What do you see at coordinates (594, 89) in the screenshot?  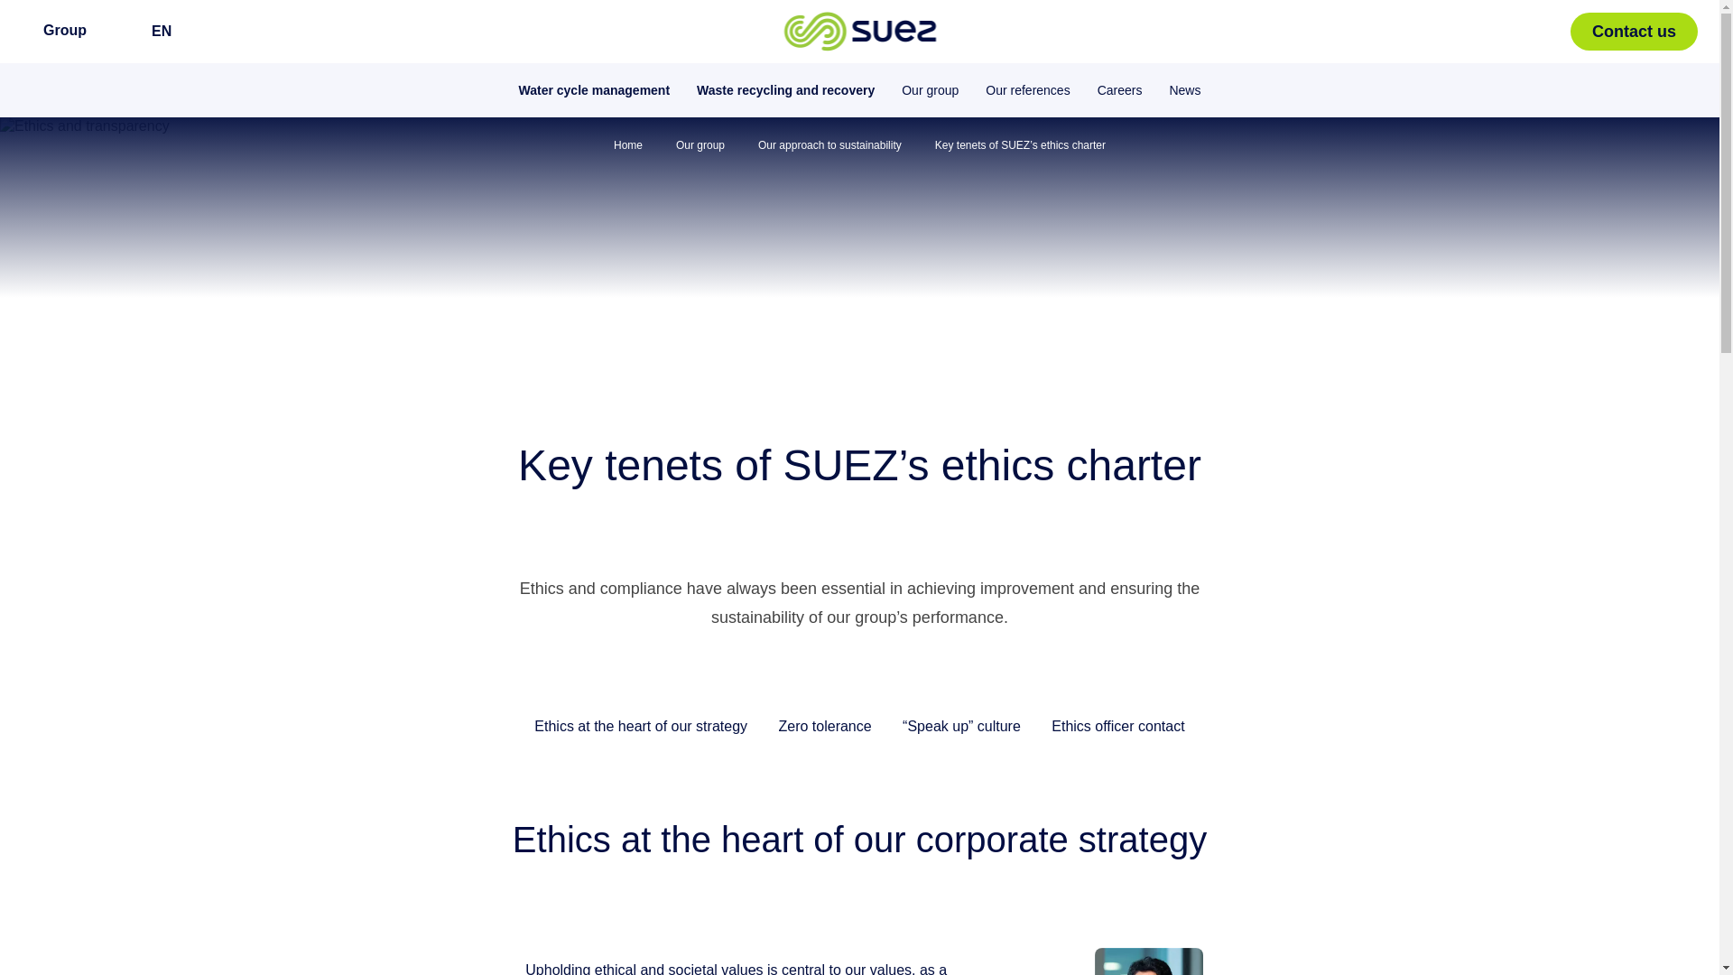 I see `Water cycle management` at bounding box center [594, 89].